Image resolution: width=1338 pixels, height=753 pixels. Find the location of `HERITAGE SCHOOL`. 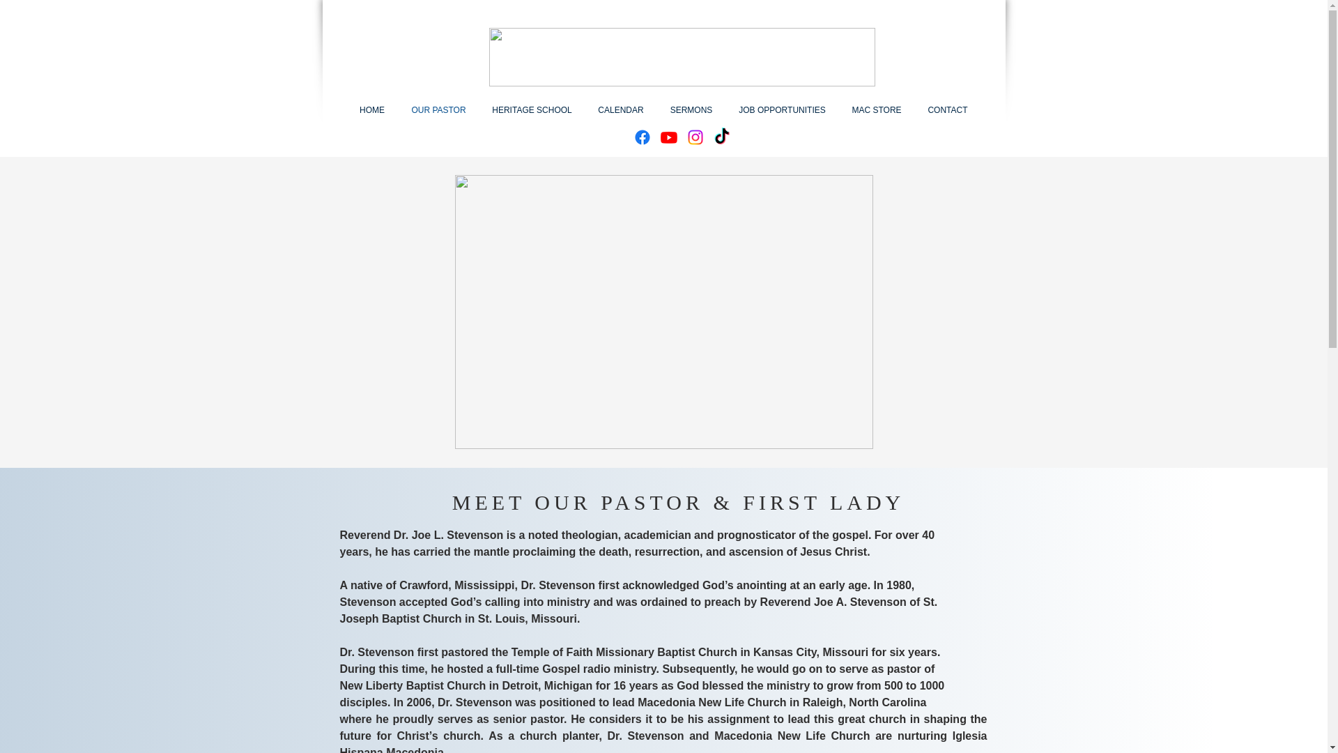

HERITAGE SCHOOL is located at coordinates (532, 110).